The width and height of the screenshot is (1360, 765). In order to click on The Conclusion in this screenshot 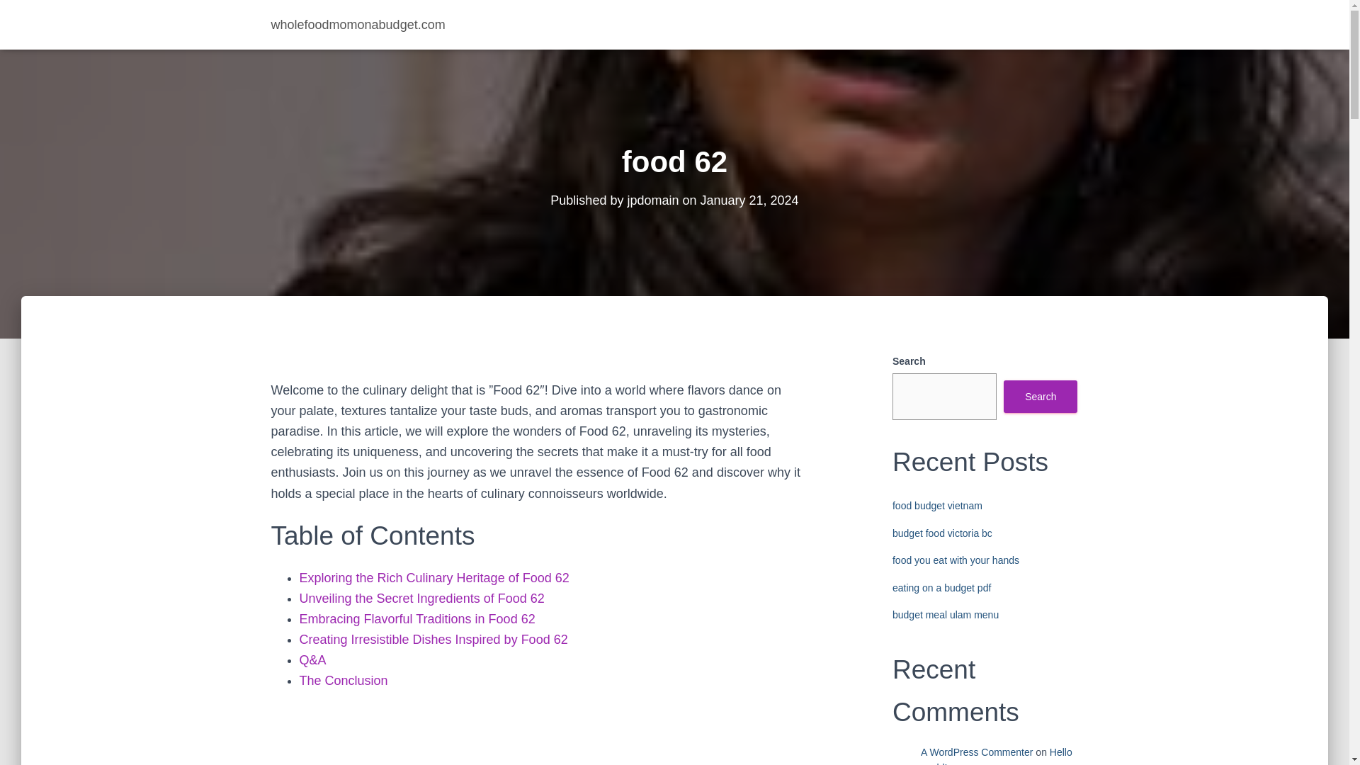, I will do `click(343, 680)`.